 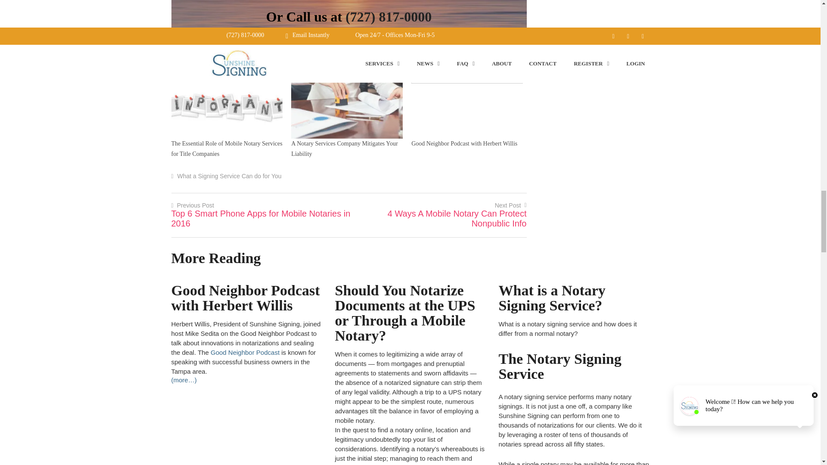 I want to click on A Notary Services Company Mitigates Your Liability, so click(x=344, y=149).